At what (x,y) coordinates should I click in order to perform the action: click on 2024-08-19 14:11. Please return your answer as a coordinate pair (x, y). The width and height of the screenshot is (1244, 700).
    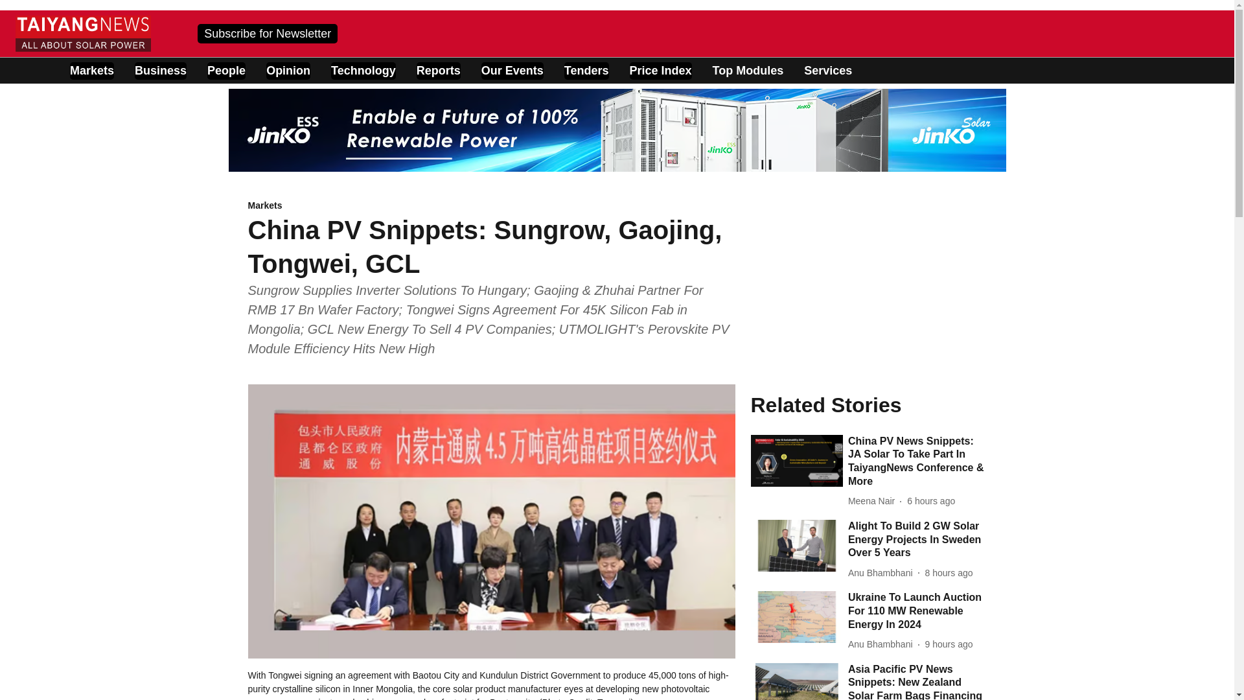
    Looking at the image, I should click on (930, 501).